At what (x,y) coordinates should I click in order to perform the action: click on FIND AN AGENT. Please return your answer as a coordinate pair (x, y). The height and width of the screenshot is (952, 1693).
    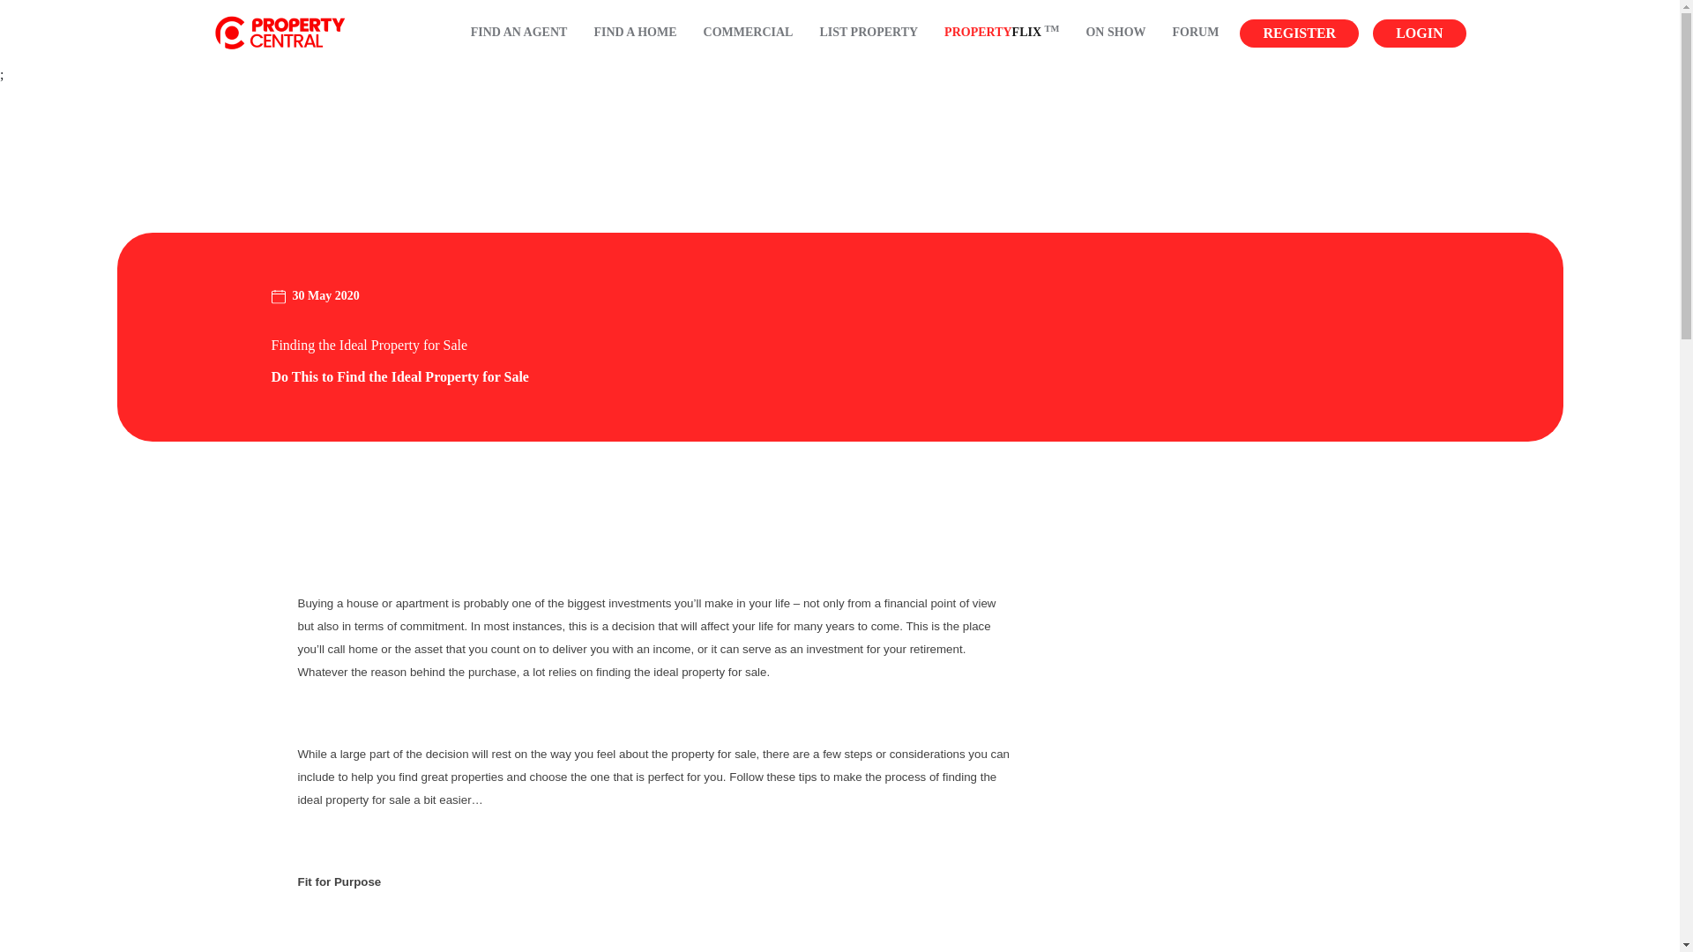
    Looking at the image, I should click on (518, 33).